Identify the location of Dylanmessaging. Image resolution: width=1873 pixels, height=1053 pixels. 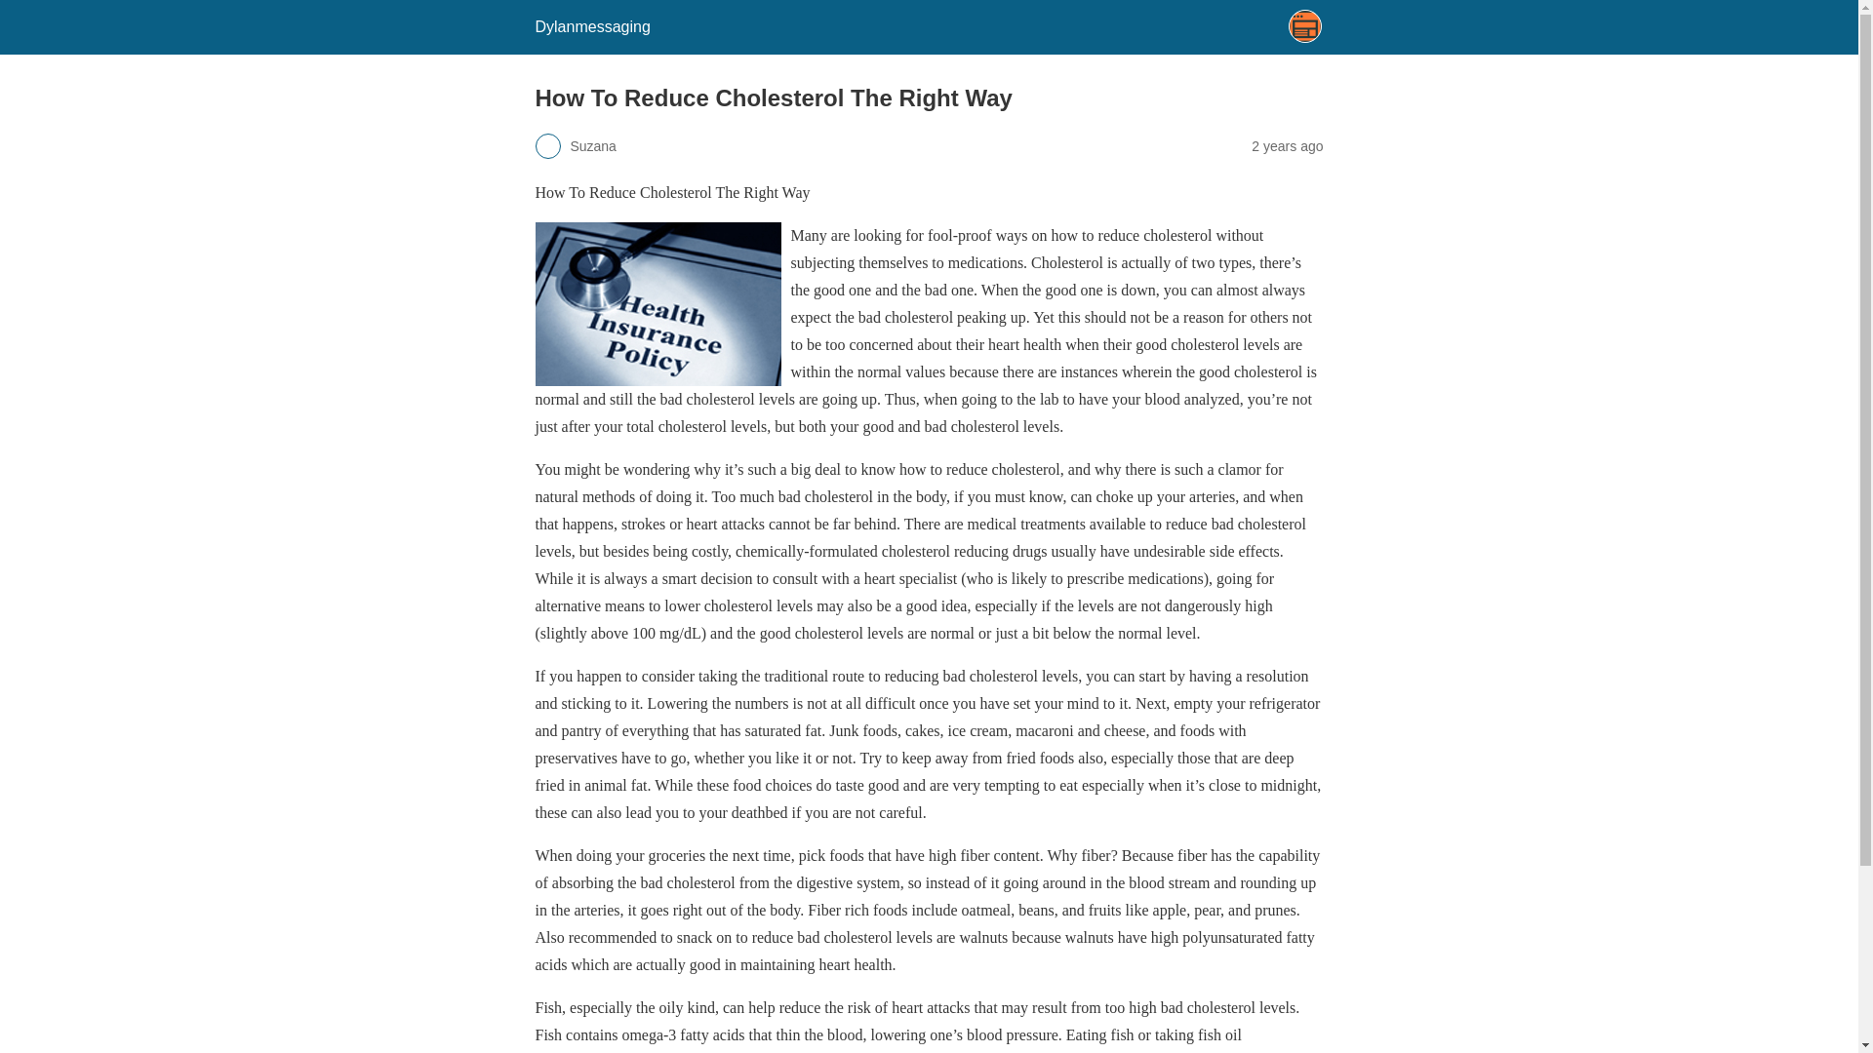
(591, 26).